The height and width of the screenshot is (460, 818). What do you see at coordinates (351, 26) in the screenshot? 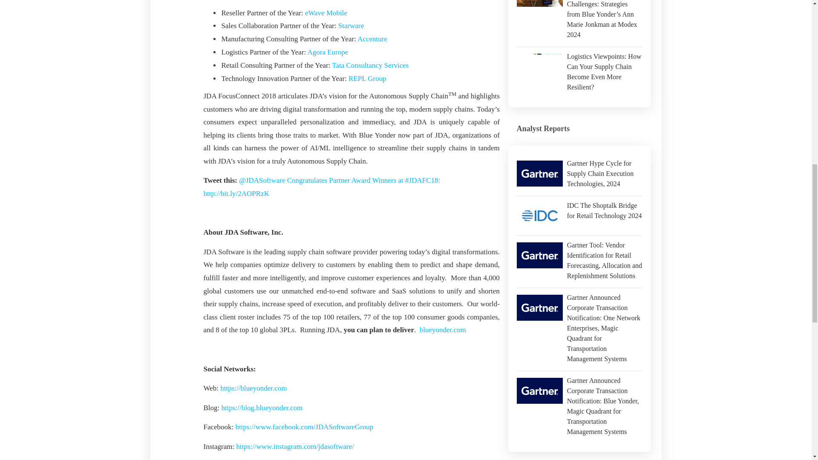
I see `Starware` at bounding box center [351, 26].